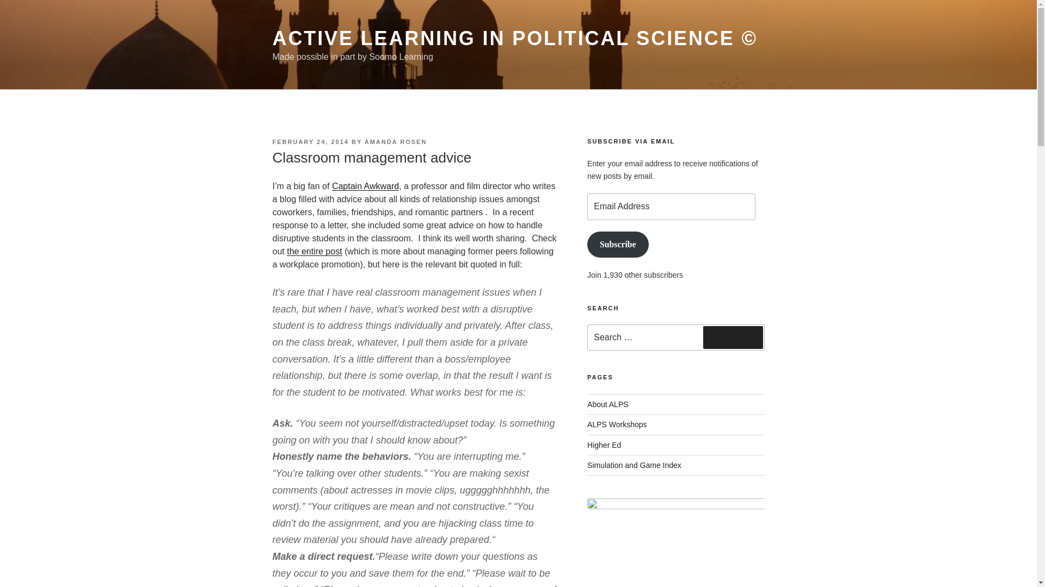 The image size is (1045, 587). I want to click on Subscribe, so click(617, 245).